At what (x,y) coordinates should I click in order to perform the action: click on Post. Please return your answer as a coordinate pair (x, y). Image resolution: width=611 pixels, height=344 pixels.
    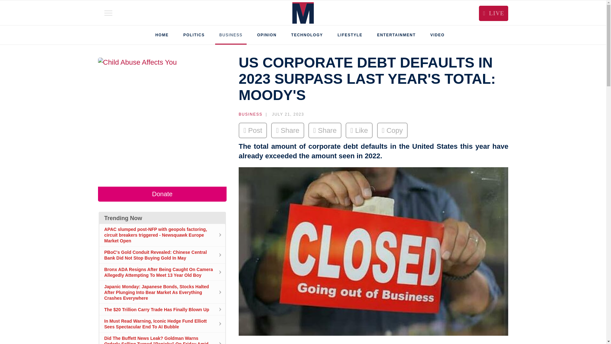
    Looking at the image, I should click on (253, 130).